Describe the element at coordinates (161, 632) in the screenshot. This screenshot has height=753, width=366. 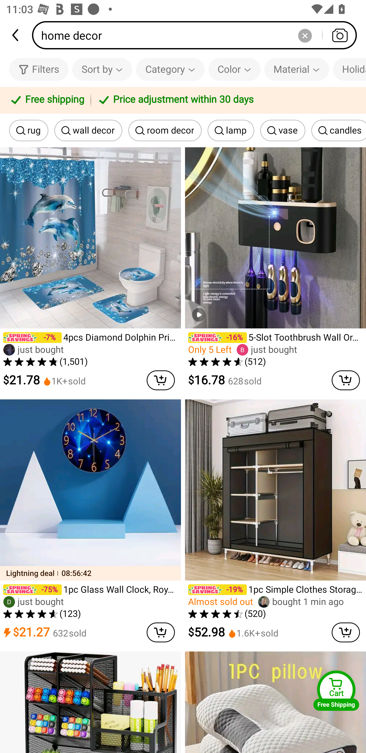
I see `cart delete` at that location.